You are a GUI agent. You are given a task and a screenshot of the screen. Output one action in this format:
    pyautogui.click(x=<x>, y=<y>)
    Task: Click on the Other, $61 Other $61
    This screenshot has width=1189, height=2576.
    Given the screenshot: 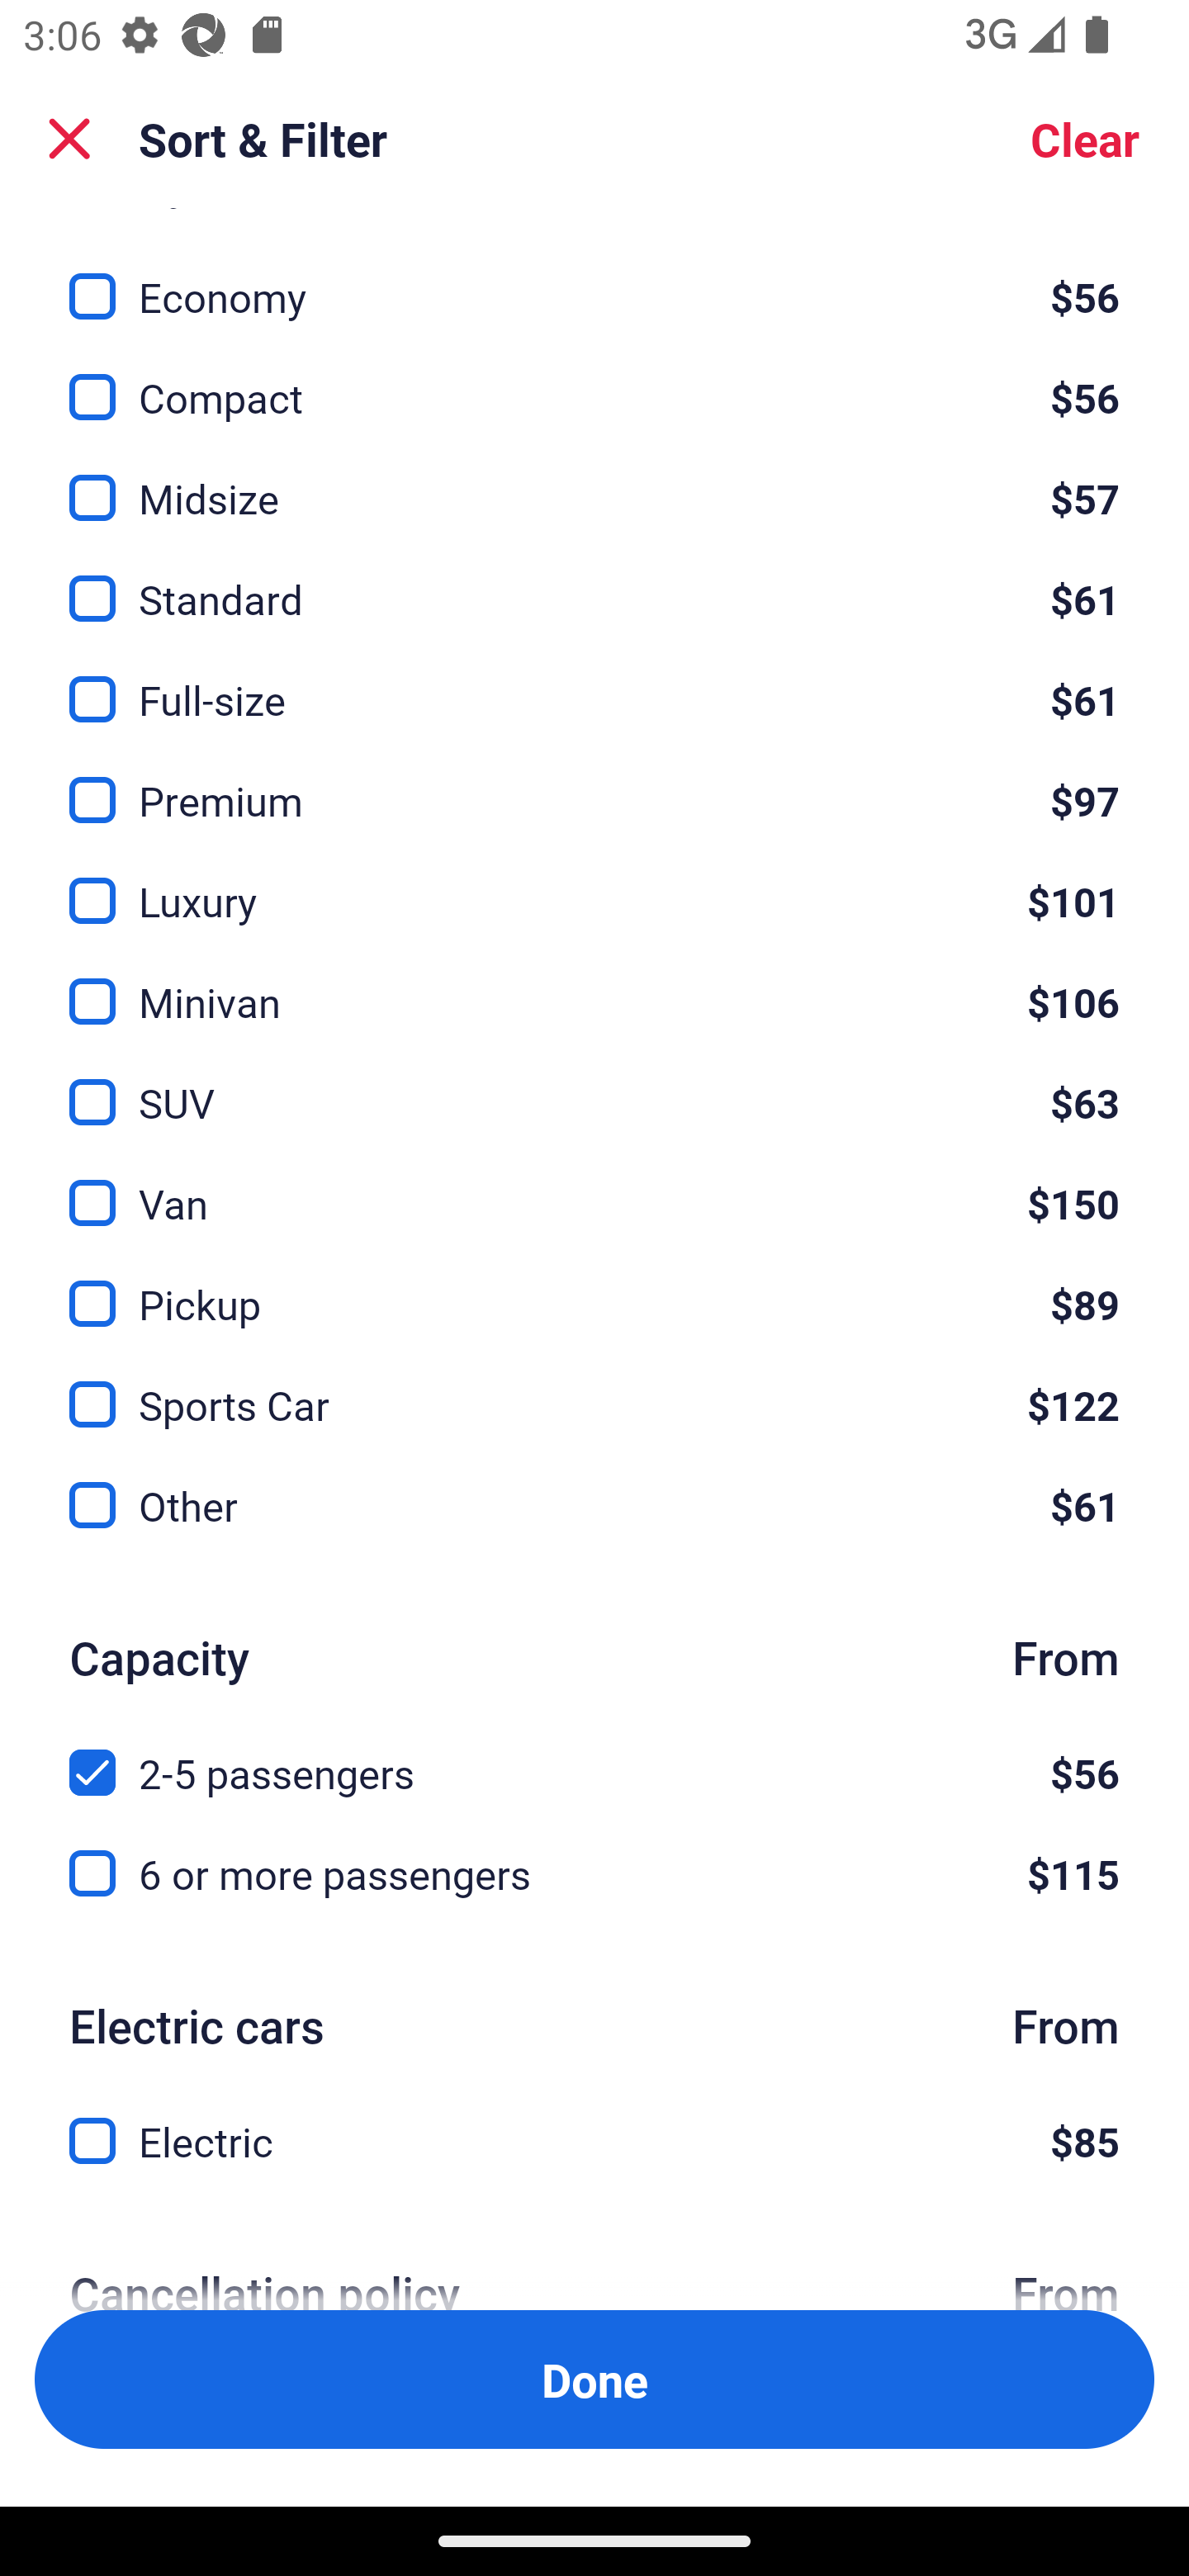 What is the action you would take?
    pyautogui.click(x=594, y=1506)
    